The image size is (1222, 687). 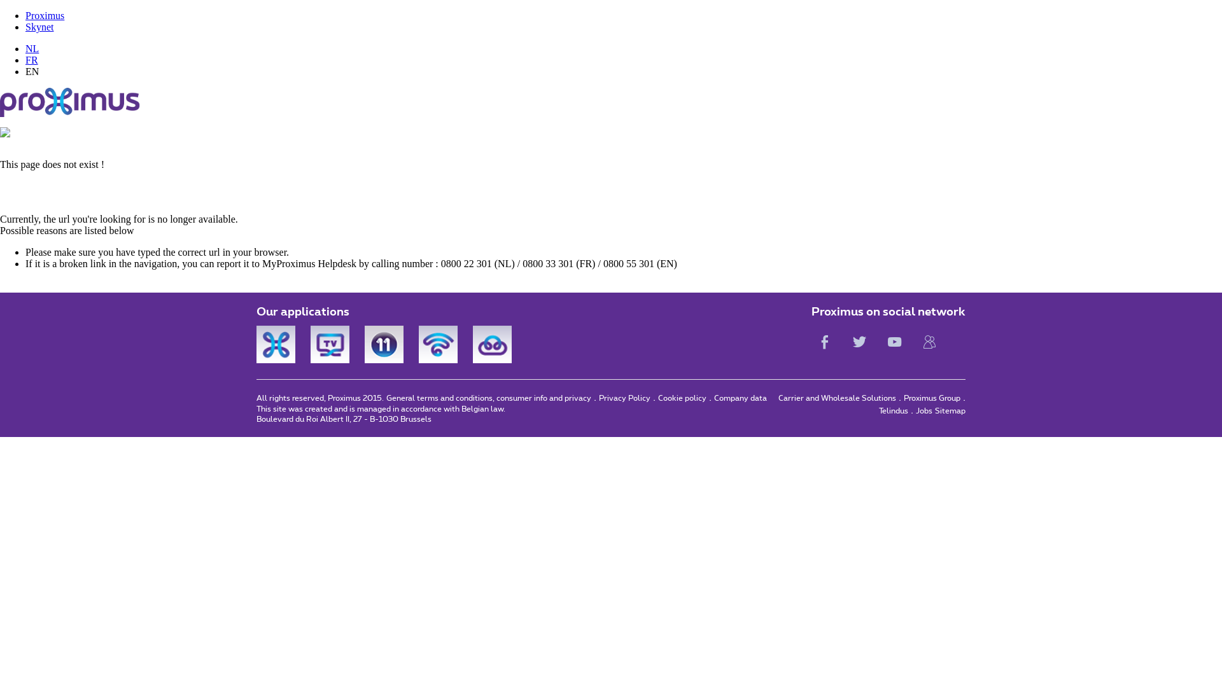 What do you see at coordinates (932, 398) in the screenshot?
I see `Proximus Group` at bounding box center [932, 398].